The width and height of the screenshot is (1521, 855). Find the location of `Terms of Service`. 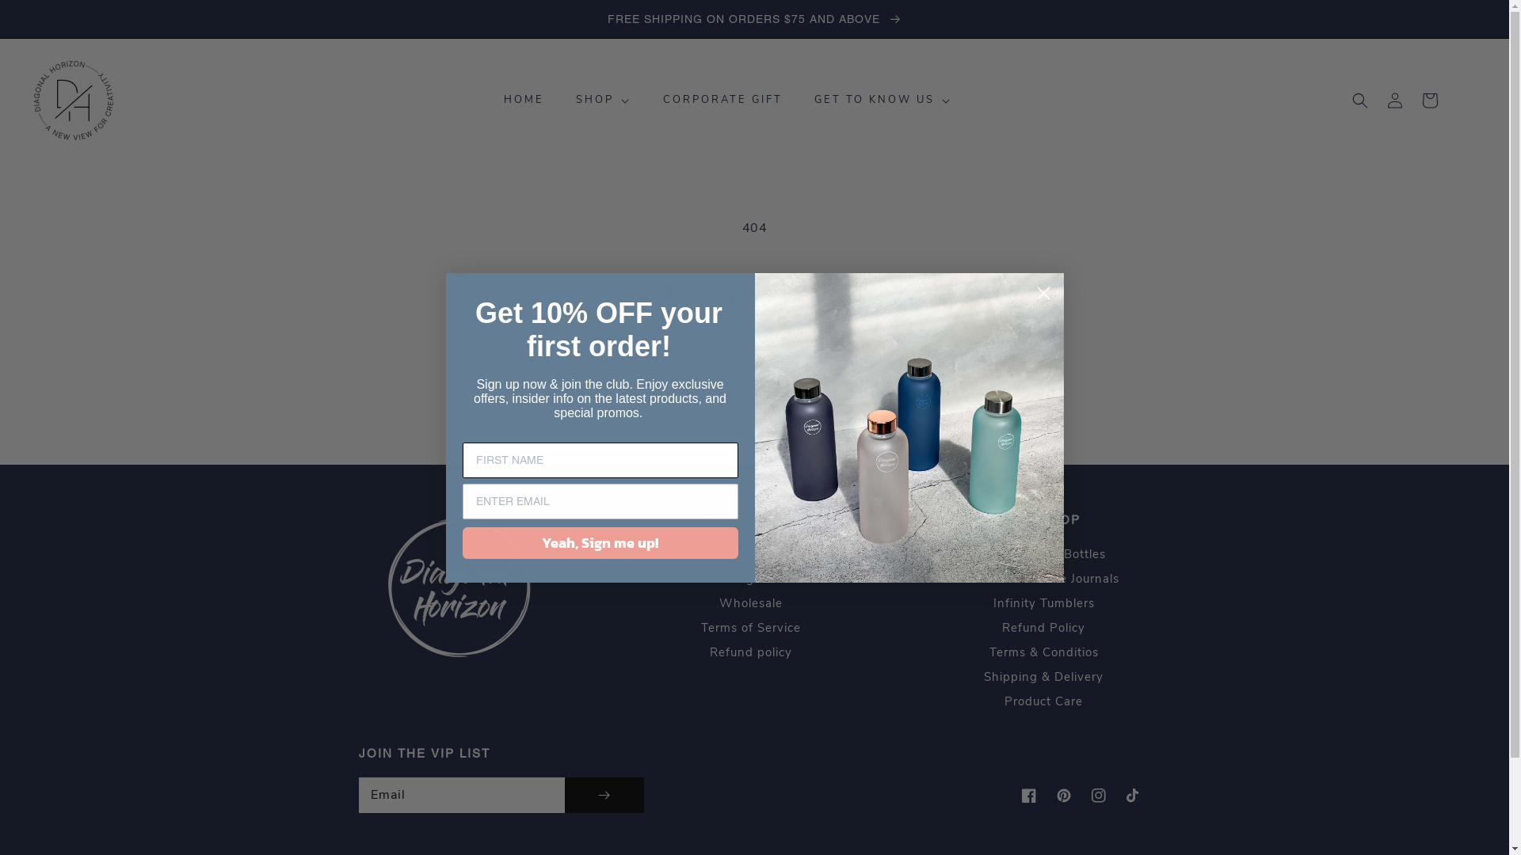

Terms of Service is located at coordinates (749, 629).